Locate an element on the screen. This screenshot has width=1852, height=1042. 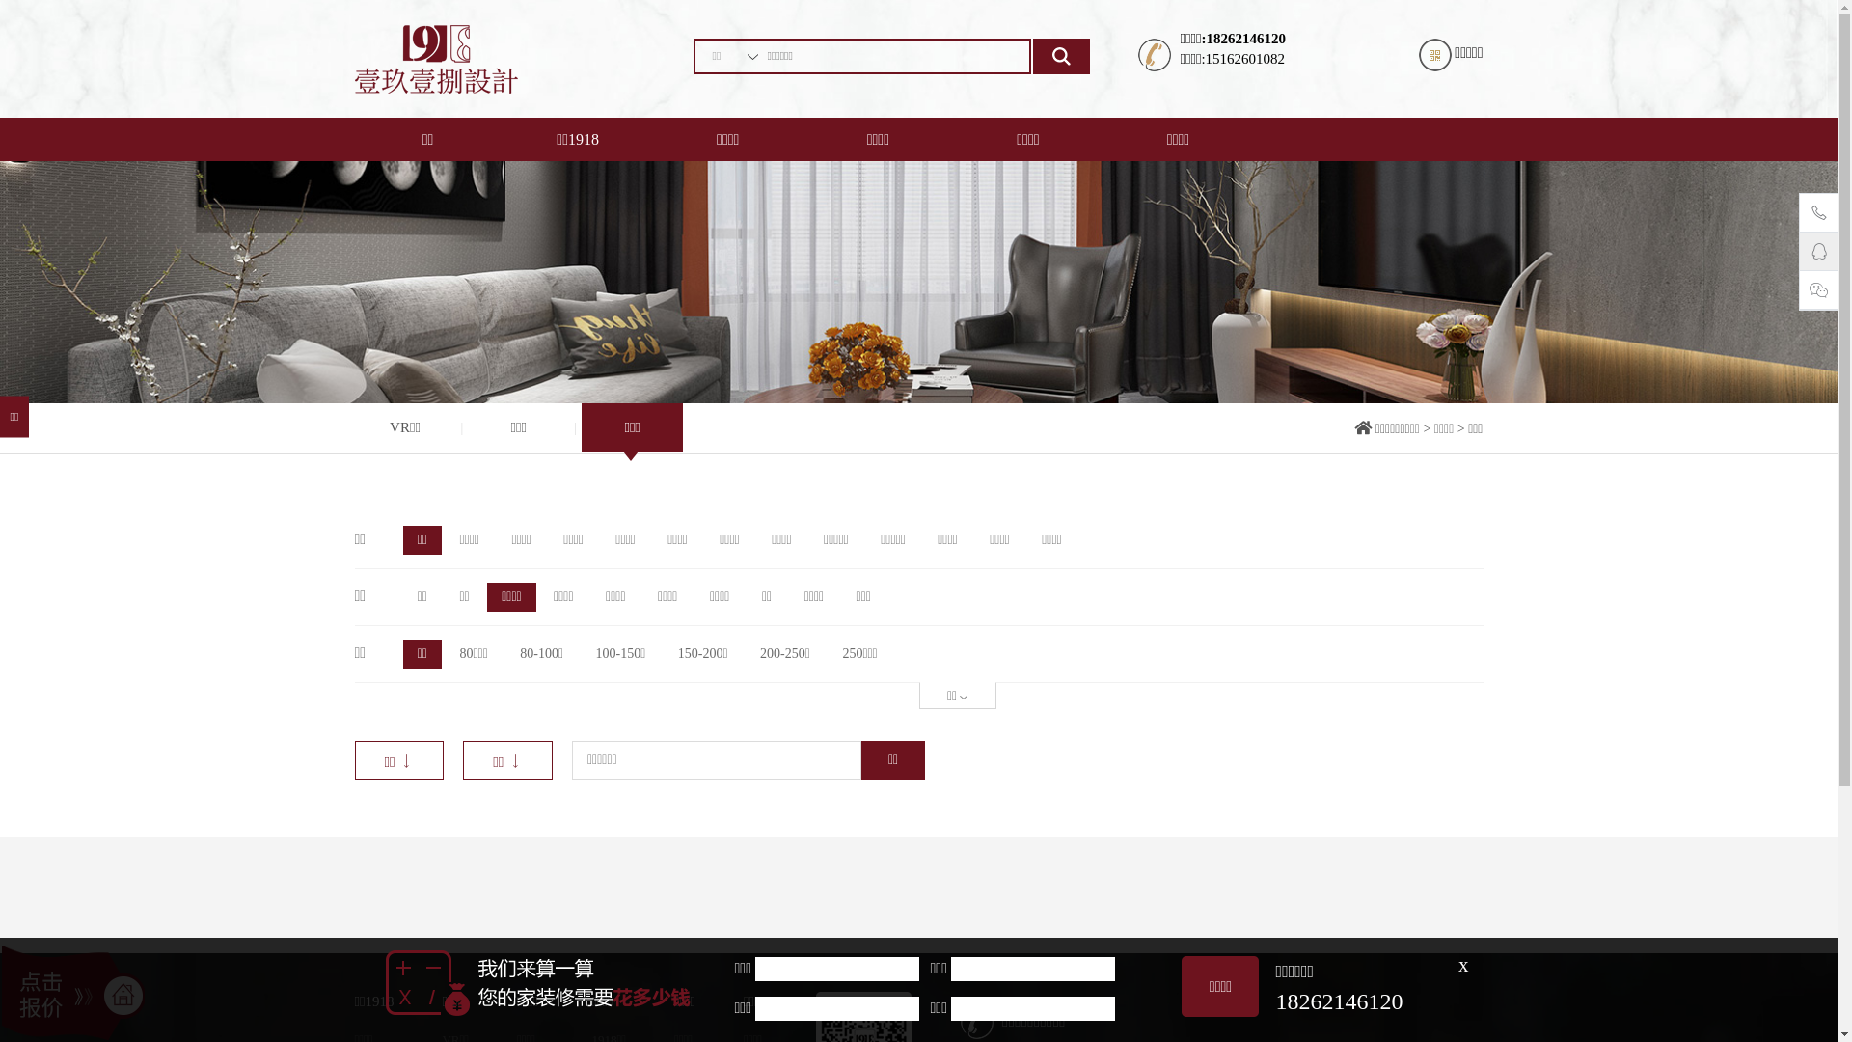
logo is located at coordinates (436, 59).